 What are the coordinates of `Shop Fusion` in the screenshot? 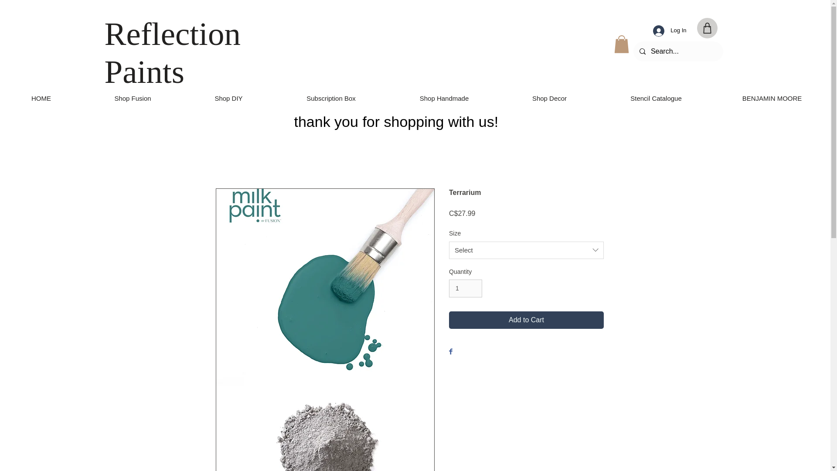 It's located at (133, 98).